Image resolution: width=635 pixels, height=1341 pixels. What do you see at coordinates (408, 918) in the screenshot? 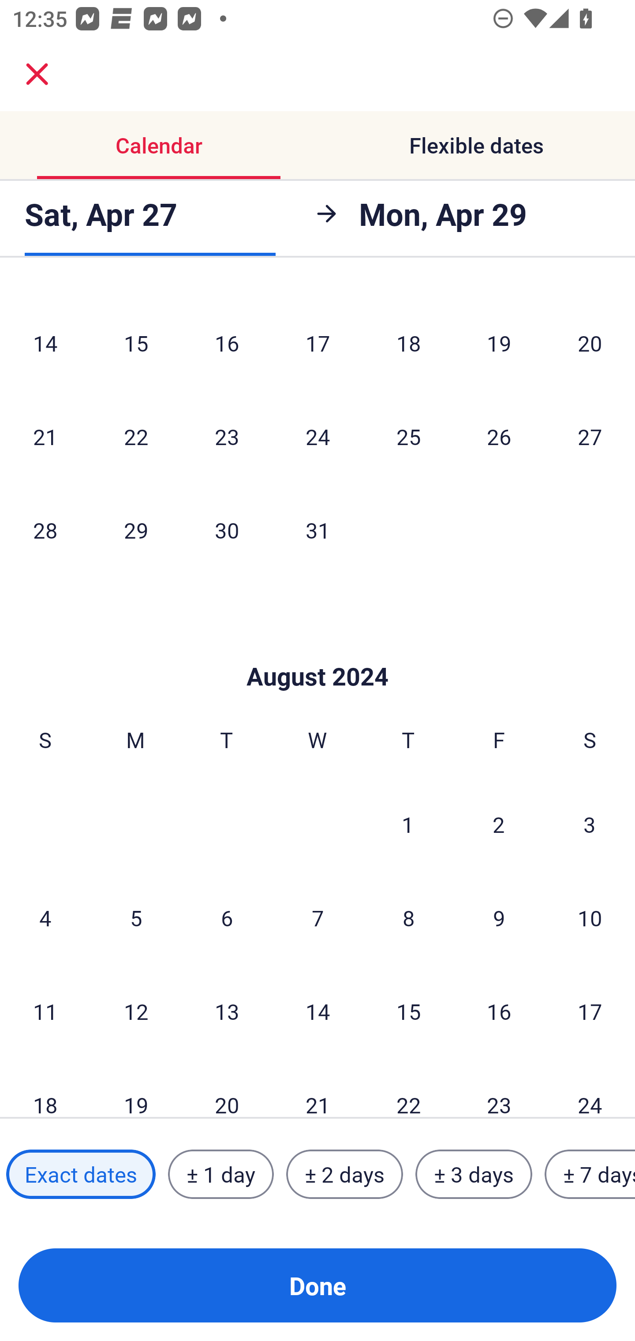
I see `8 Thursday, August 8, 2024` at bounding box center [408, 918].